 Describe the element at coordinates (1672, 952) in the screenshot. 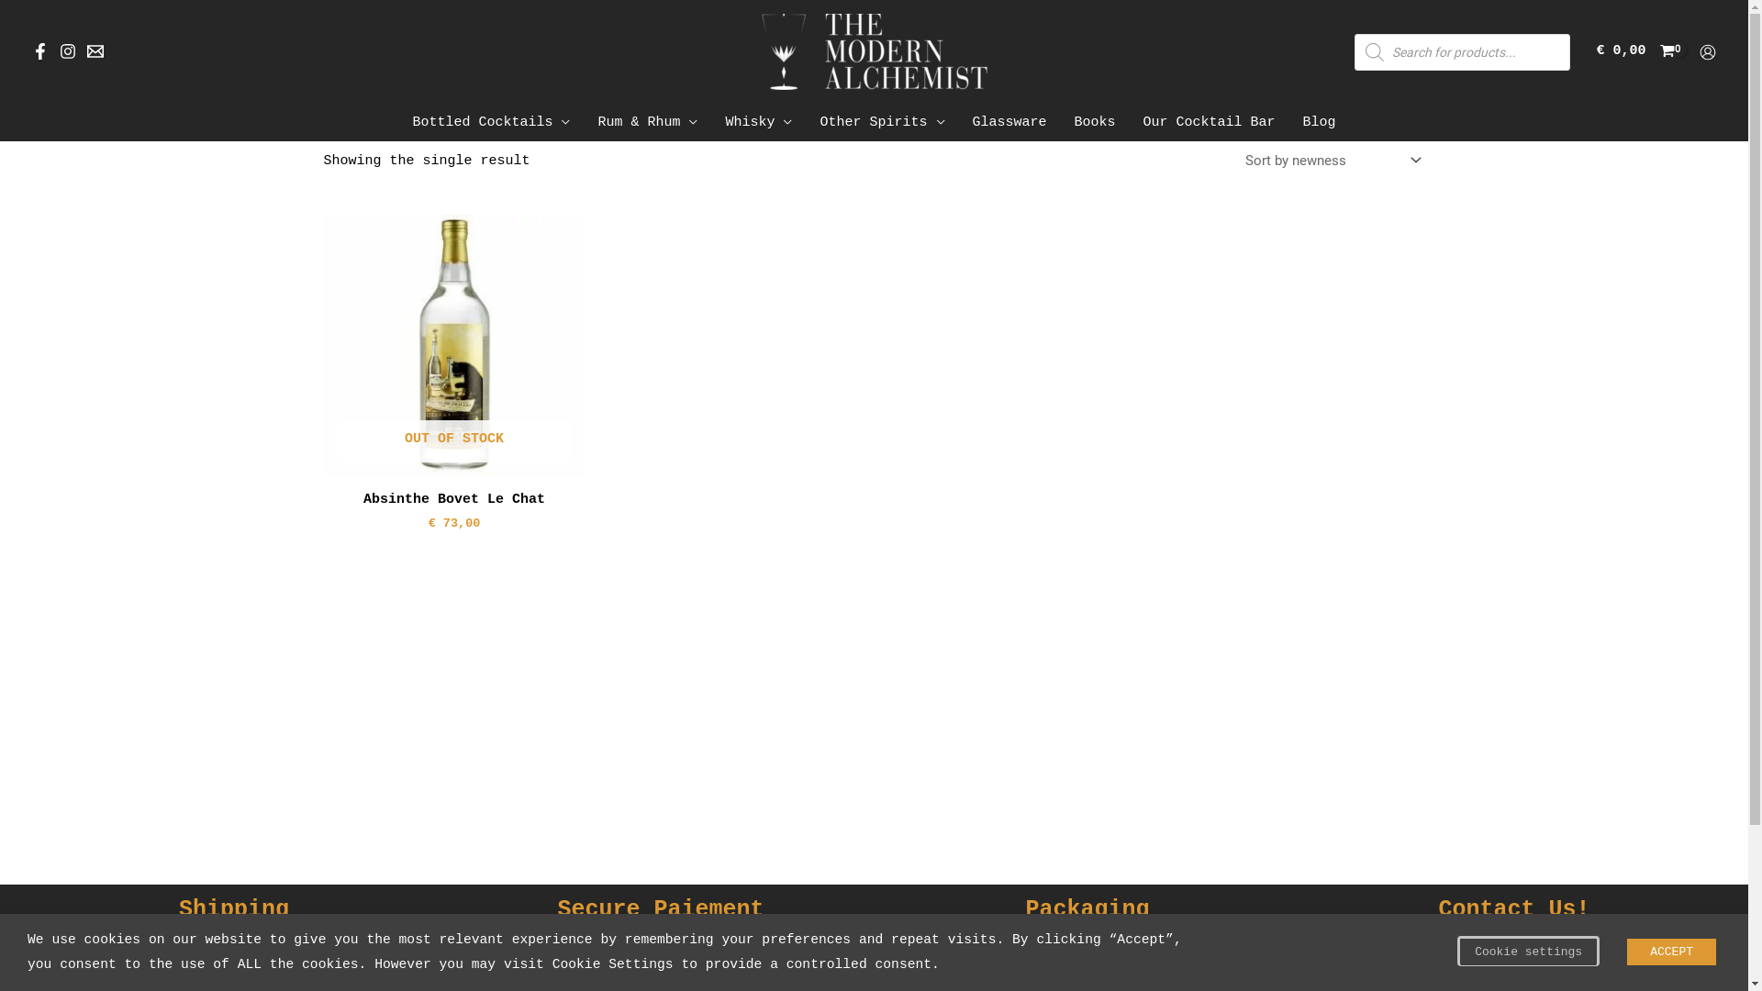

I see `ACCEPT` at that location.